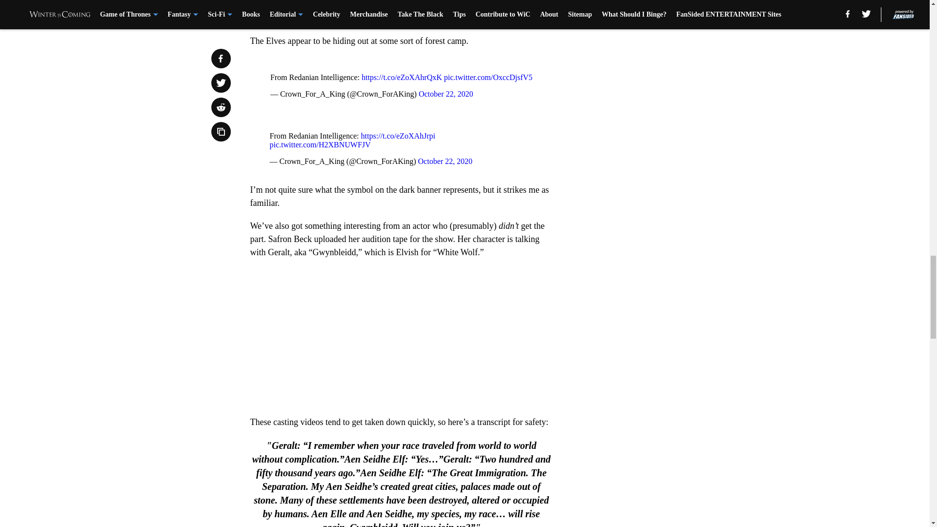 This screenshot has height=527, width=937. Describe the element at coordinates (401, 337) in the screenshot. I see `AEN SEIDHE ELF` at that location.